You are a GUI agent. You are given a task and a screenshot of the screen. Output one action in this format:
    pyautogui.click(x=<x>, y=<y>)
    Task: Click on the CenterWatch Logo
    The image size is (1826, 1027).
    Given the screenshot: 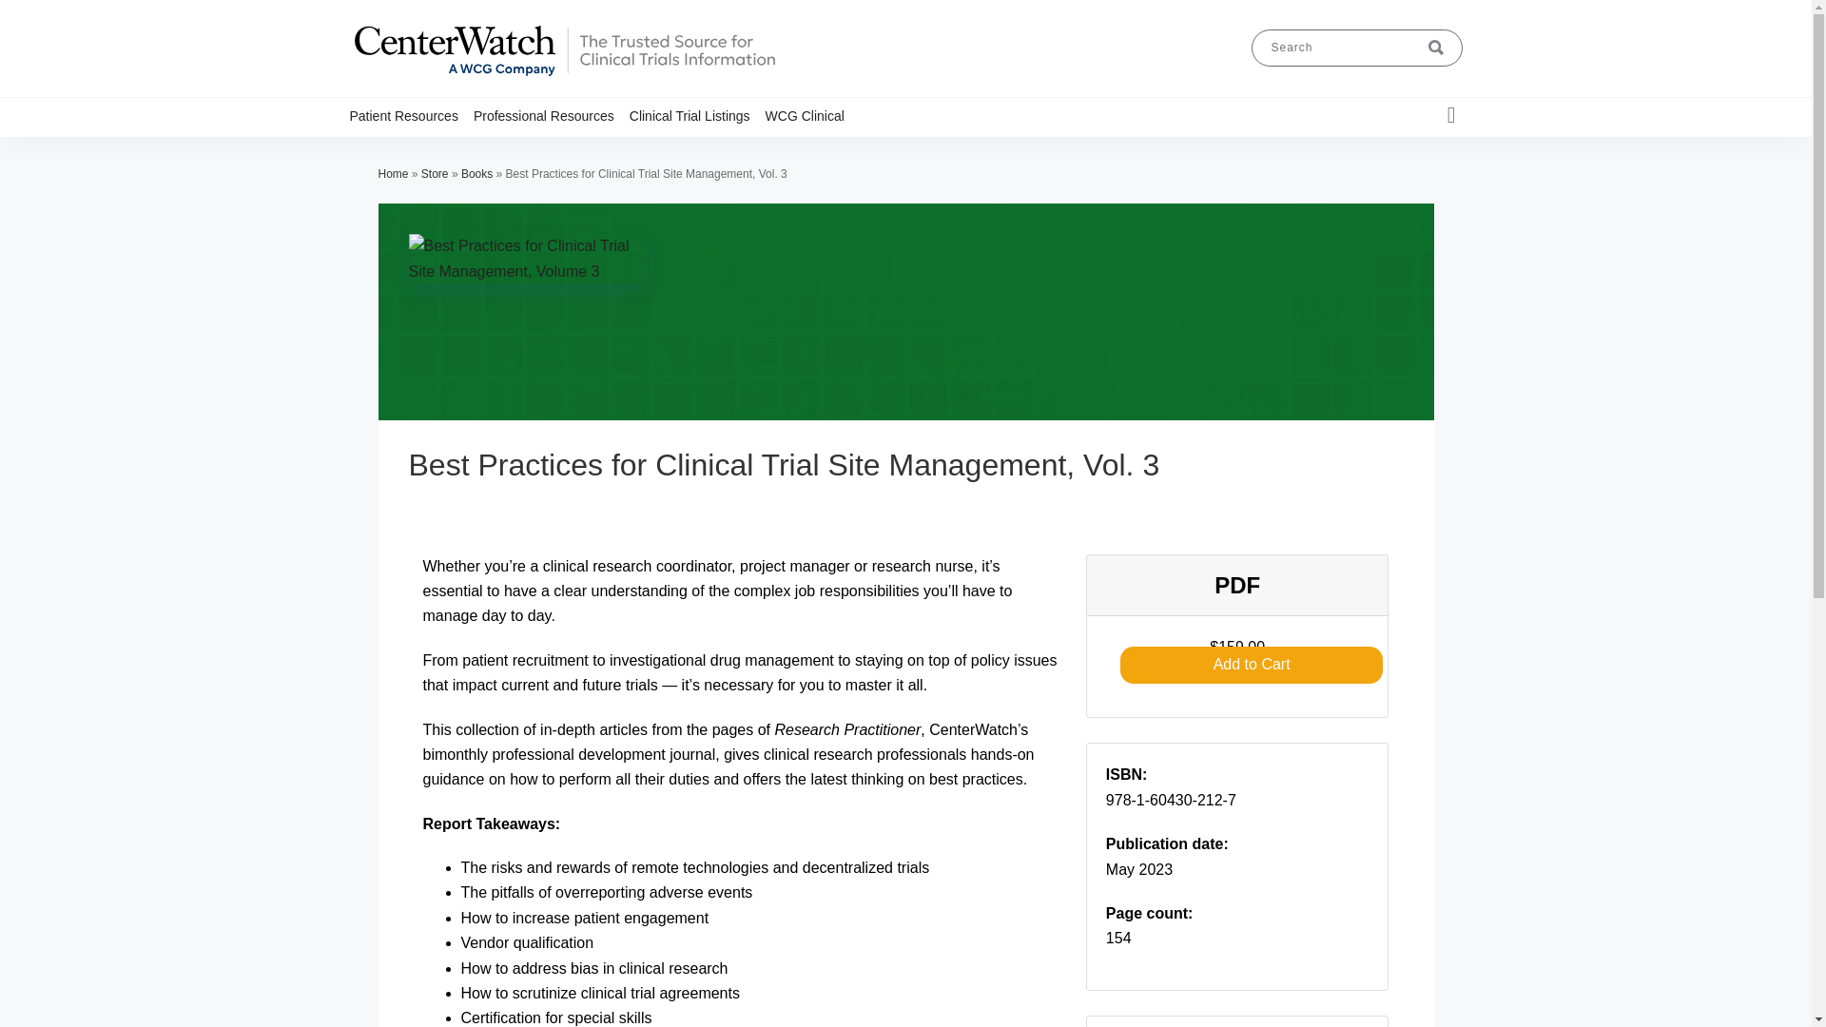 What is the action you would take?
    pyautogui.click(x=563, y=76)
    